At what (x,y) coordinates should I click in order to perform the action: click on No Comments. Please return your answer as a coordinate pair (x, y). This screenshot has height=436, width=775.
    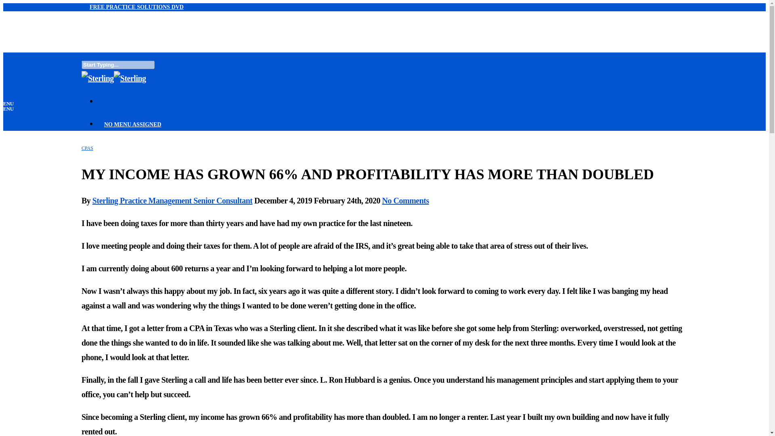
    Looking at the image, I should click on (405, 200).